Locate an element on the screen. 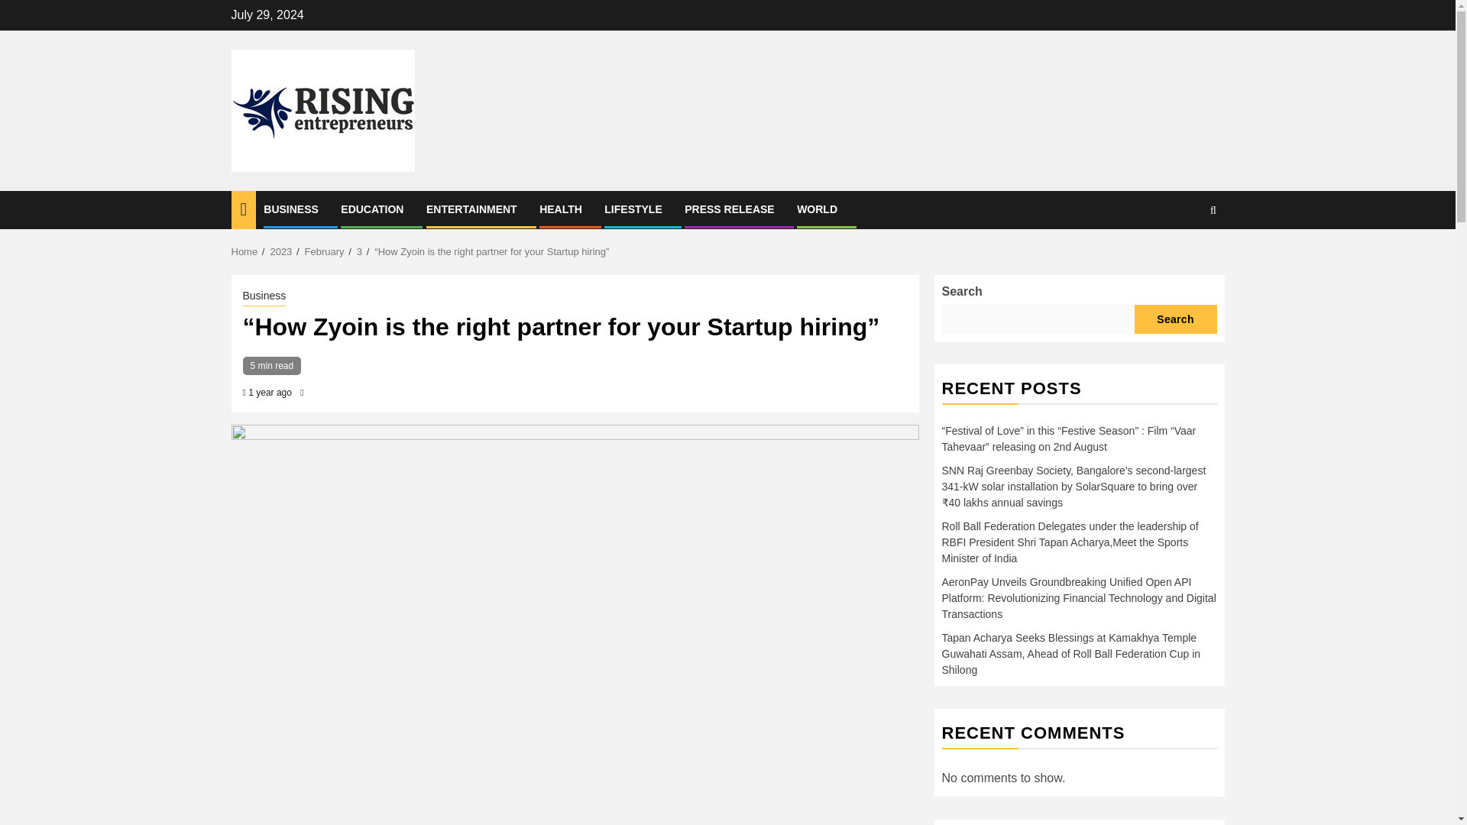  EDUCATION is located at coordinates (371, 209).